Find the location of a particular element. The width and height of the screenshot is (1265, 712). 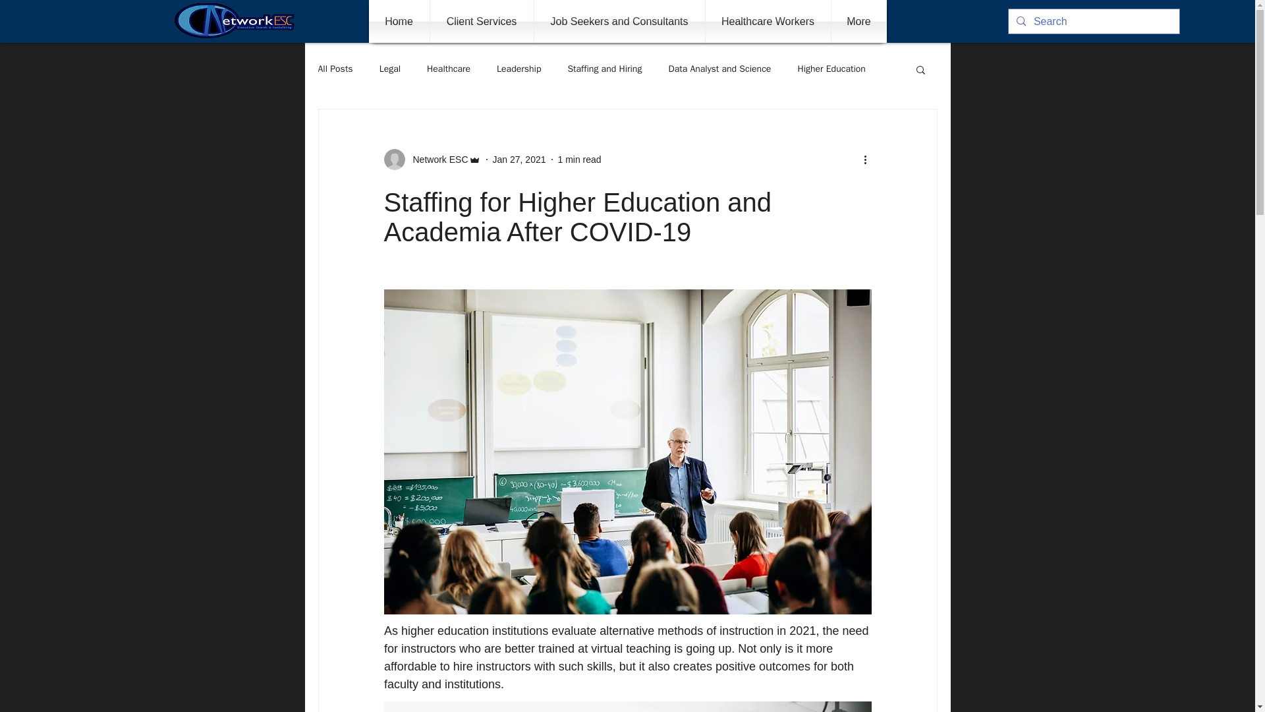

Home is located at coordinates (399, 21).